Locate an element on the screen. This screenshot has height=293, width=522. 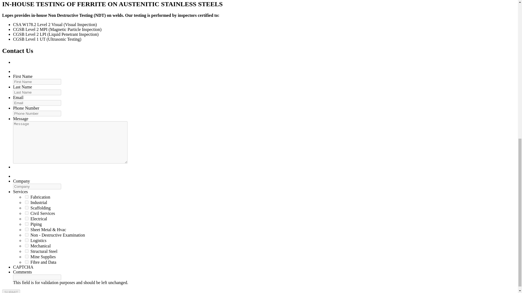
Civil Services is located at coordinates (27, 213).